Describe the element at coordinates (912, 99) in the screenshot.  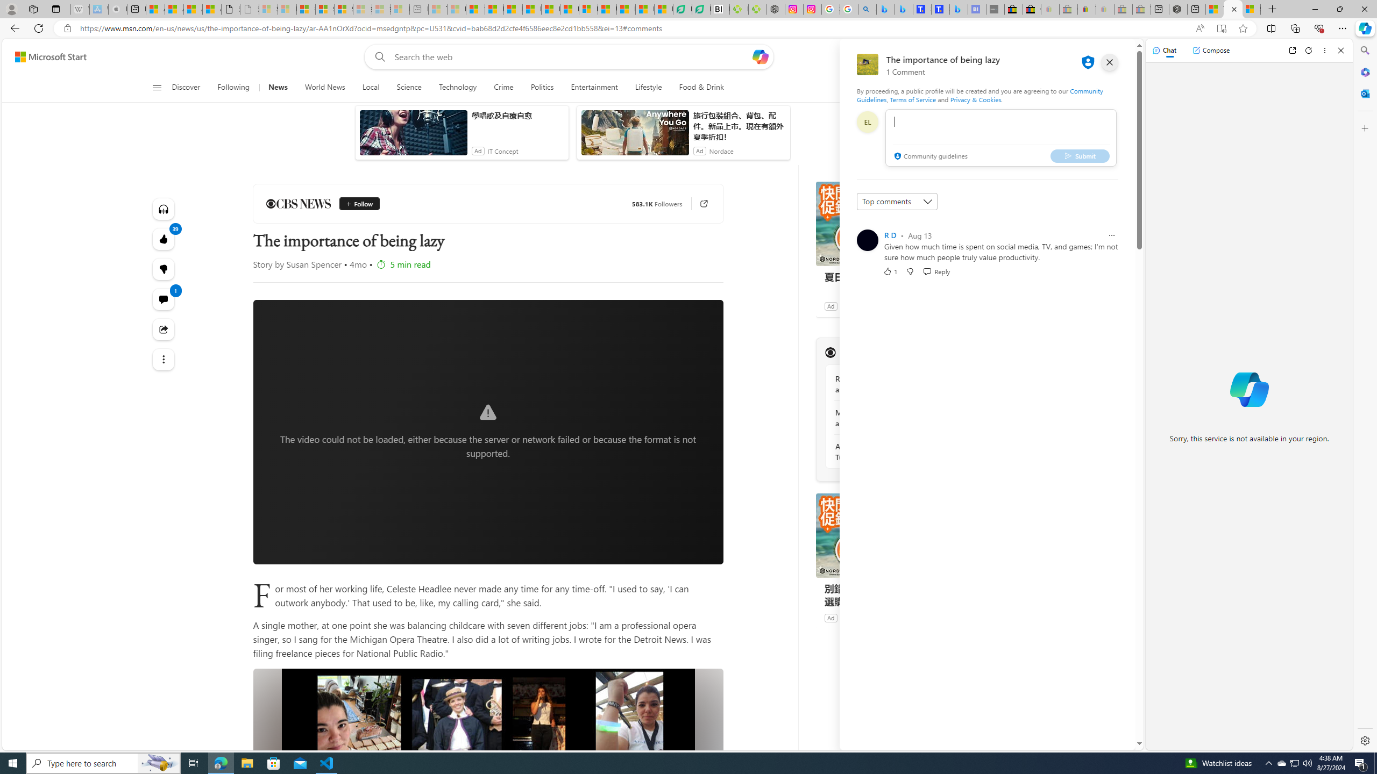
I see `Terms of Service` at that location.